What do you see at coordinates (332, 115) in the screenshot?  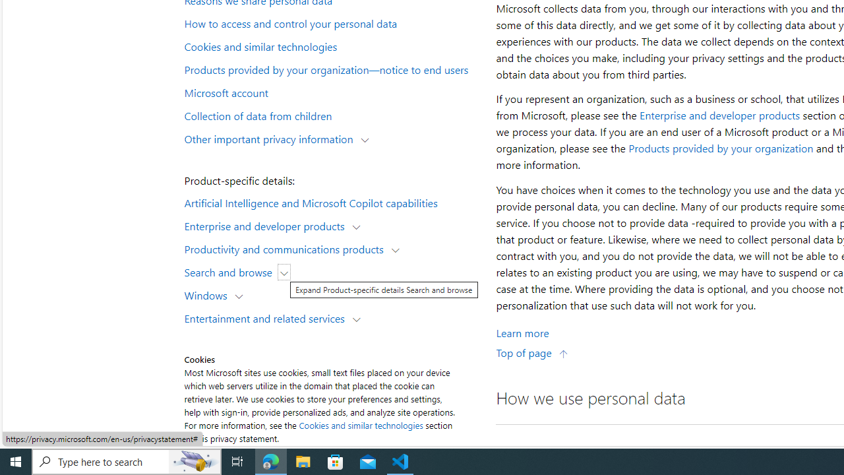 I see `Collection of data from children` at bounding box center [332, 115].